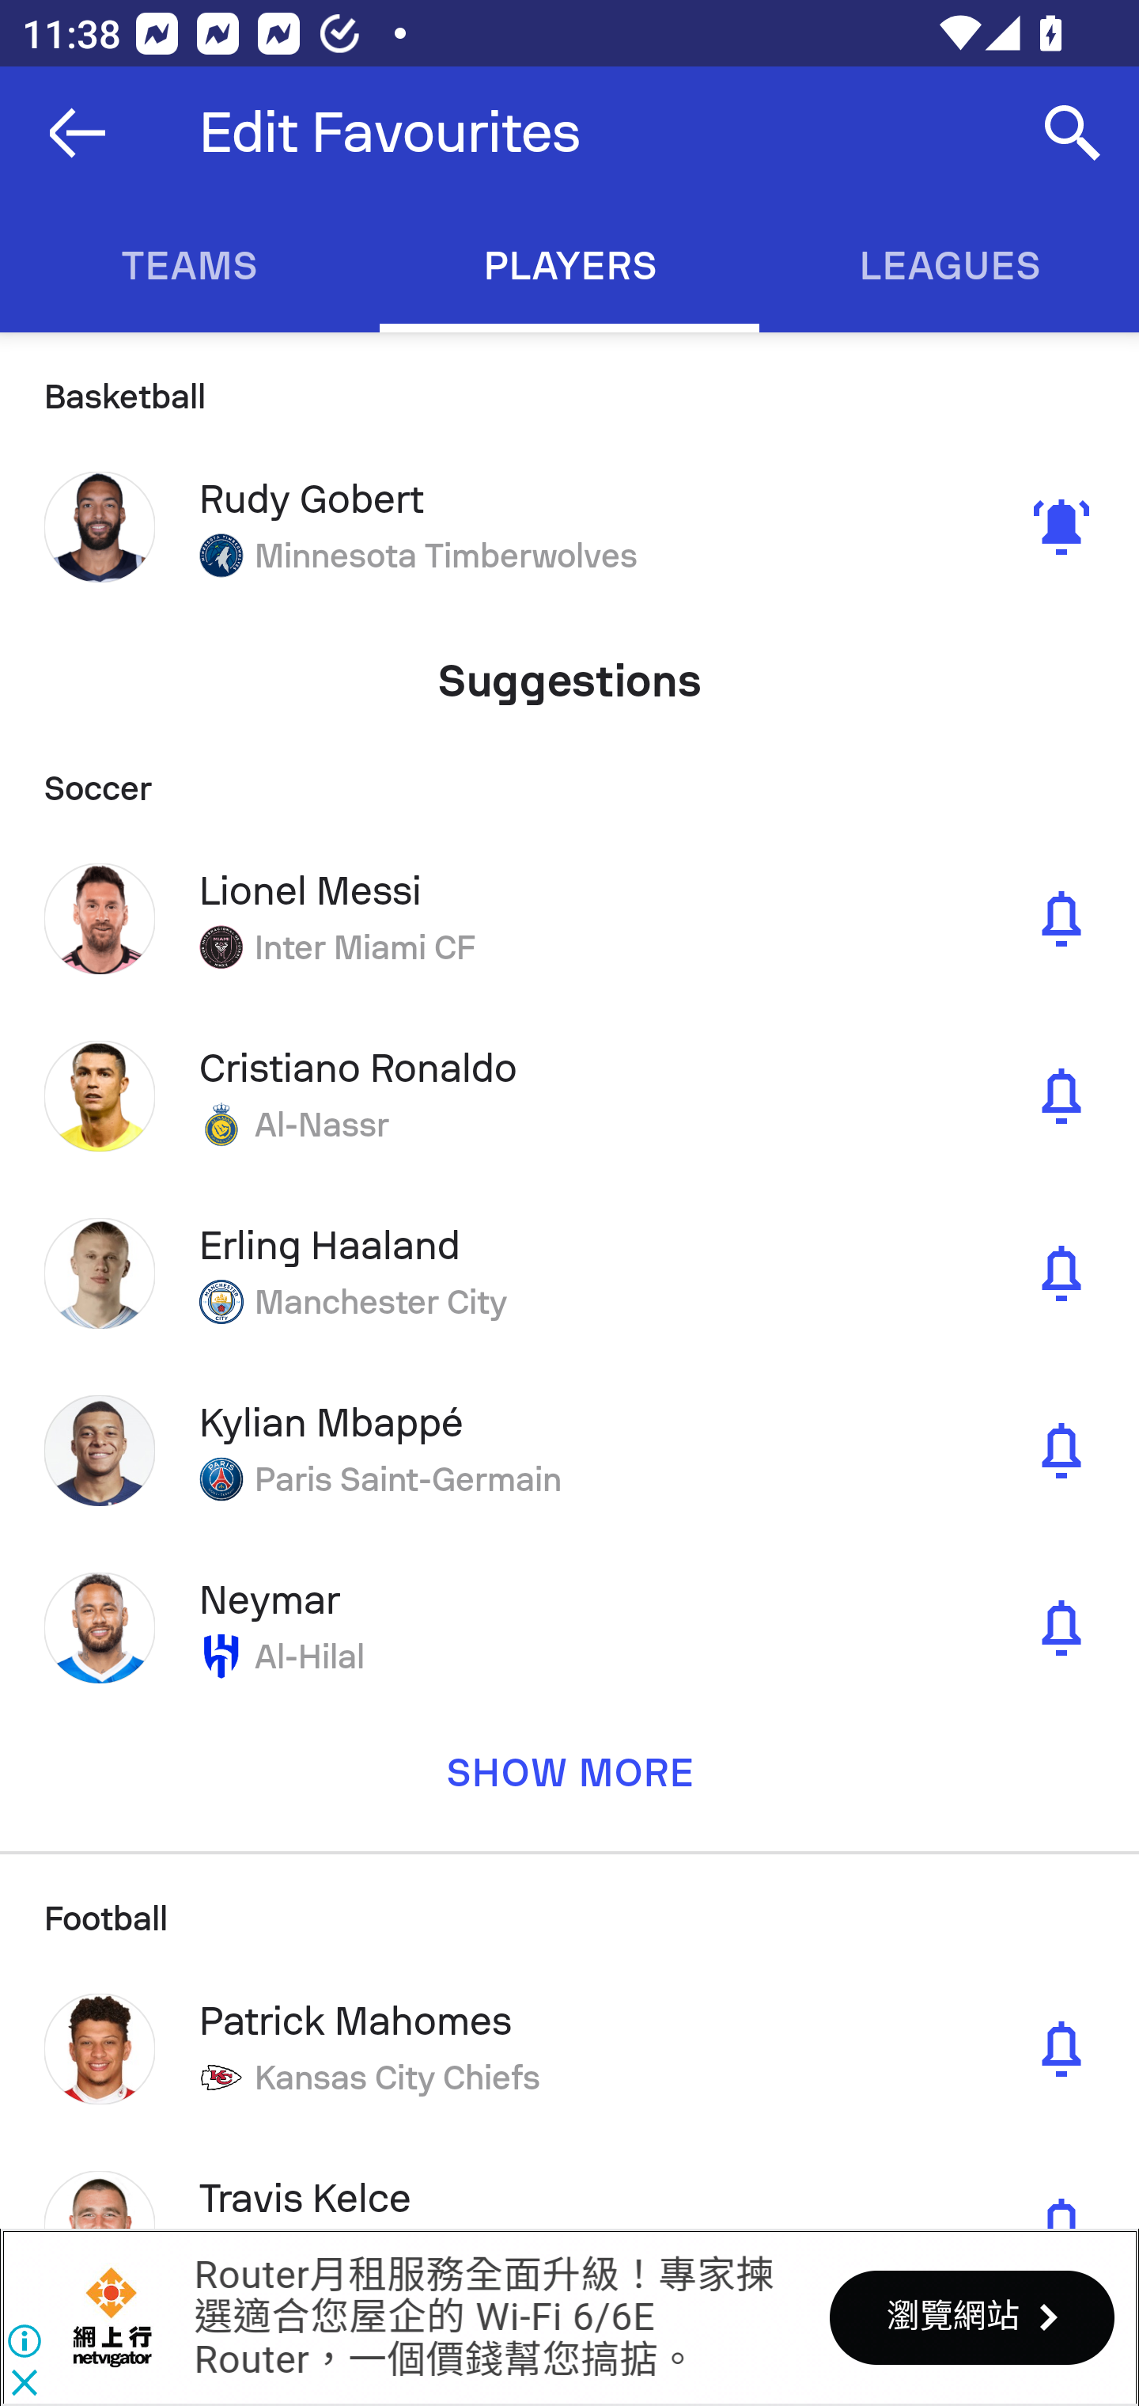 The height and width of the screenshot is (2406, 1139). What do you see at coordinates (78, 133) in the screenshot?
I see `Navigate up` at bounding box center [78, 133].